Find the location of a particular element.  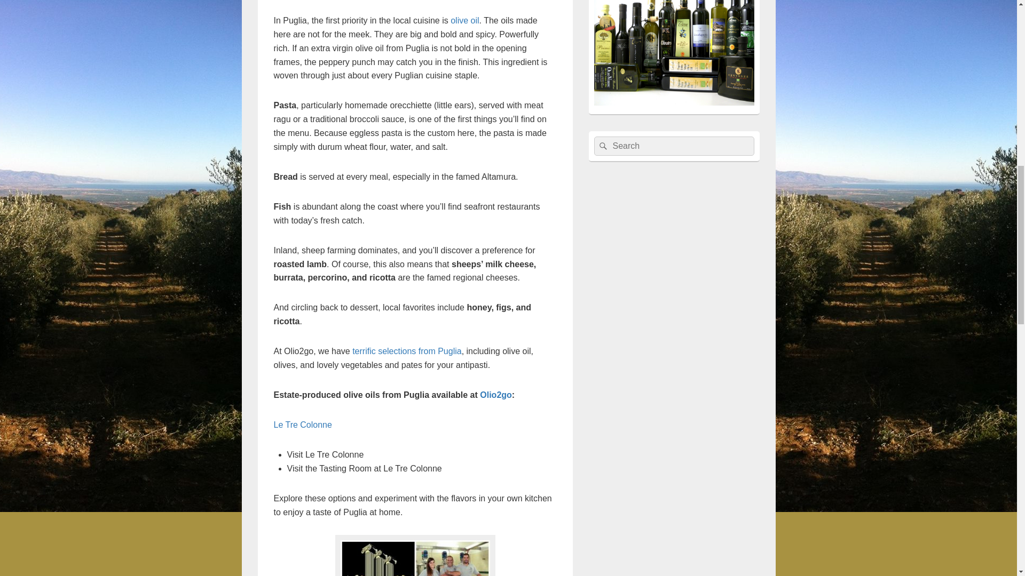

olive oil is located at coordinates (464, 20).